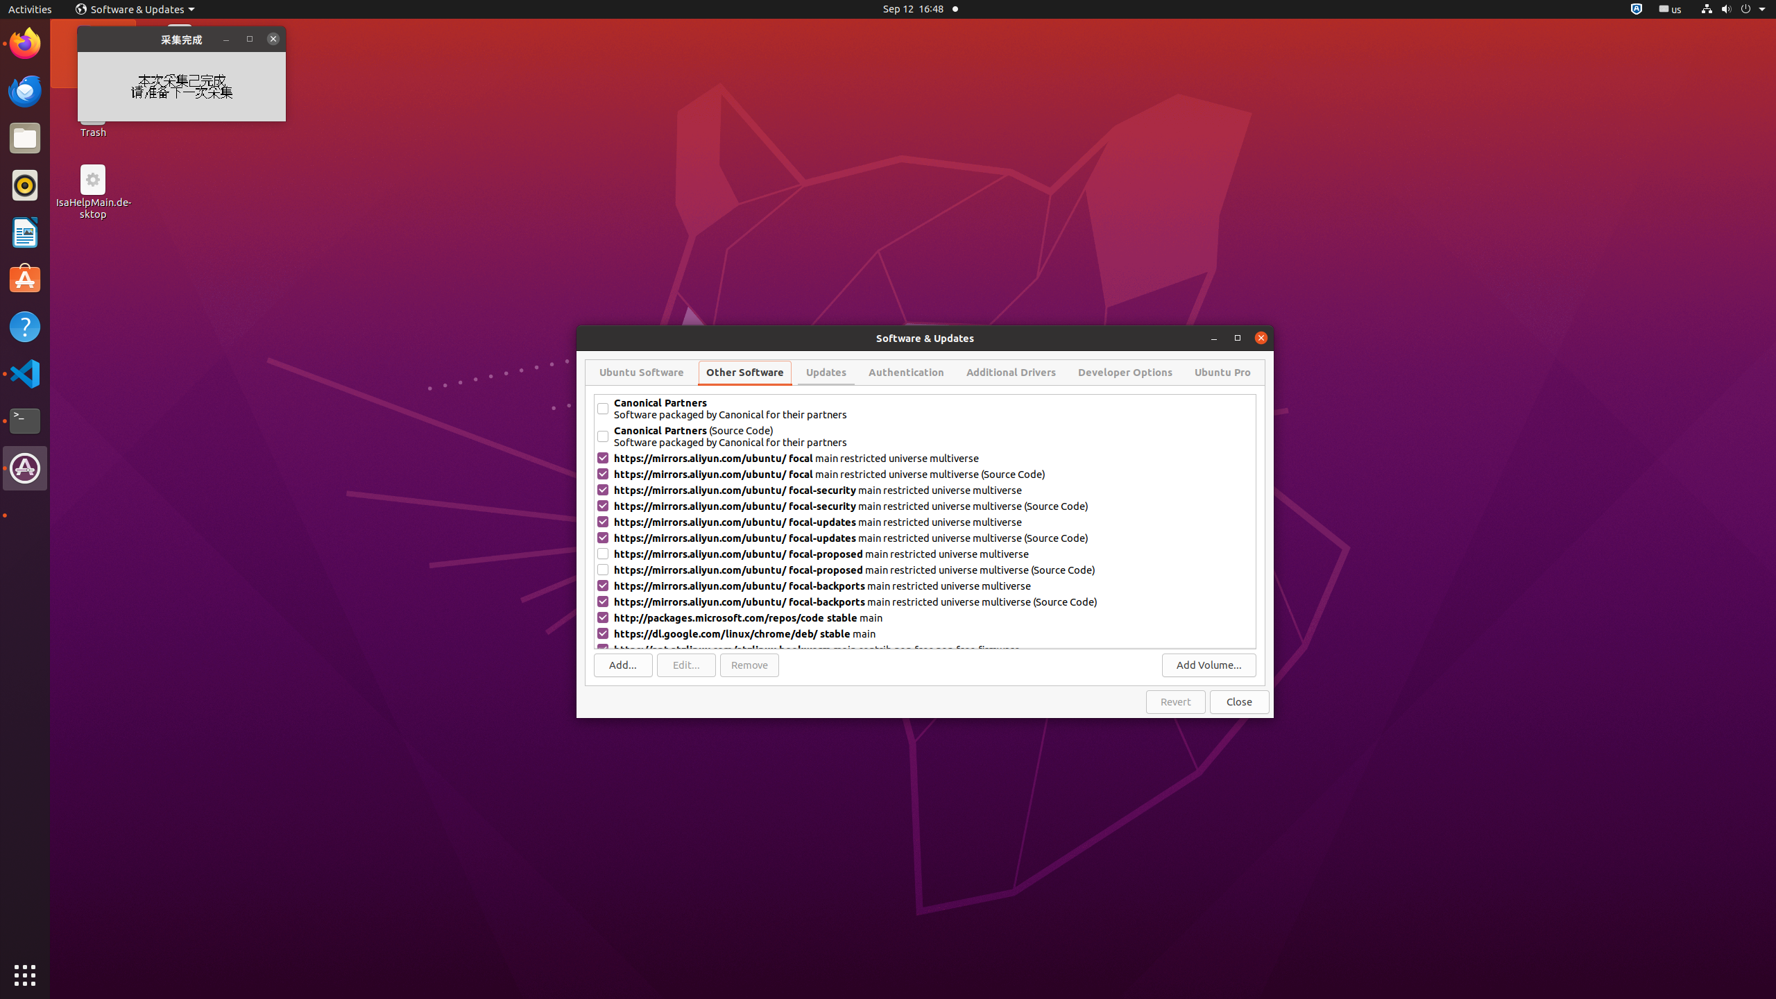  I want to click on https://mirrors.aliyun.com/ubuntu/ focal-security main restricted universe multiverse (Source Code), so click(934, 506).